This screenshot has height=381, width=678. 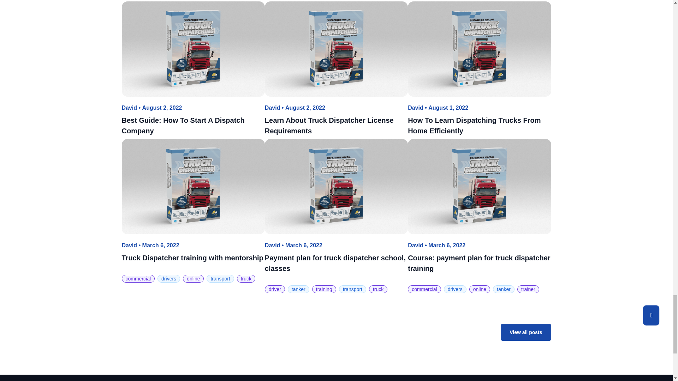 I want to click on 5852abbff89b8f98a02ec2f200054d73, so click(x=479, y=49).